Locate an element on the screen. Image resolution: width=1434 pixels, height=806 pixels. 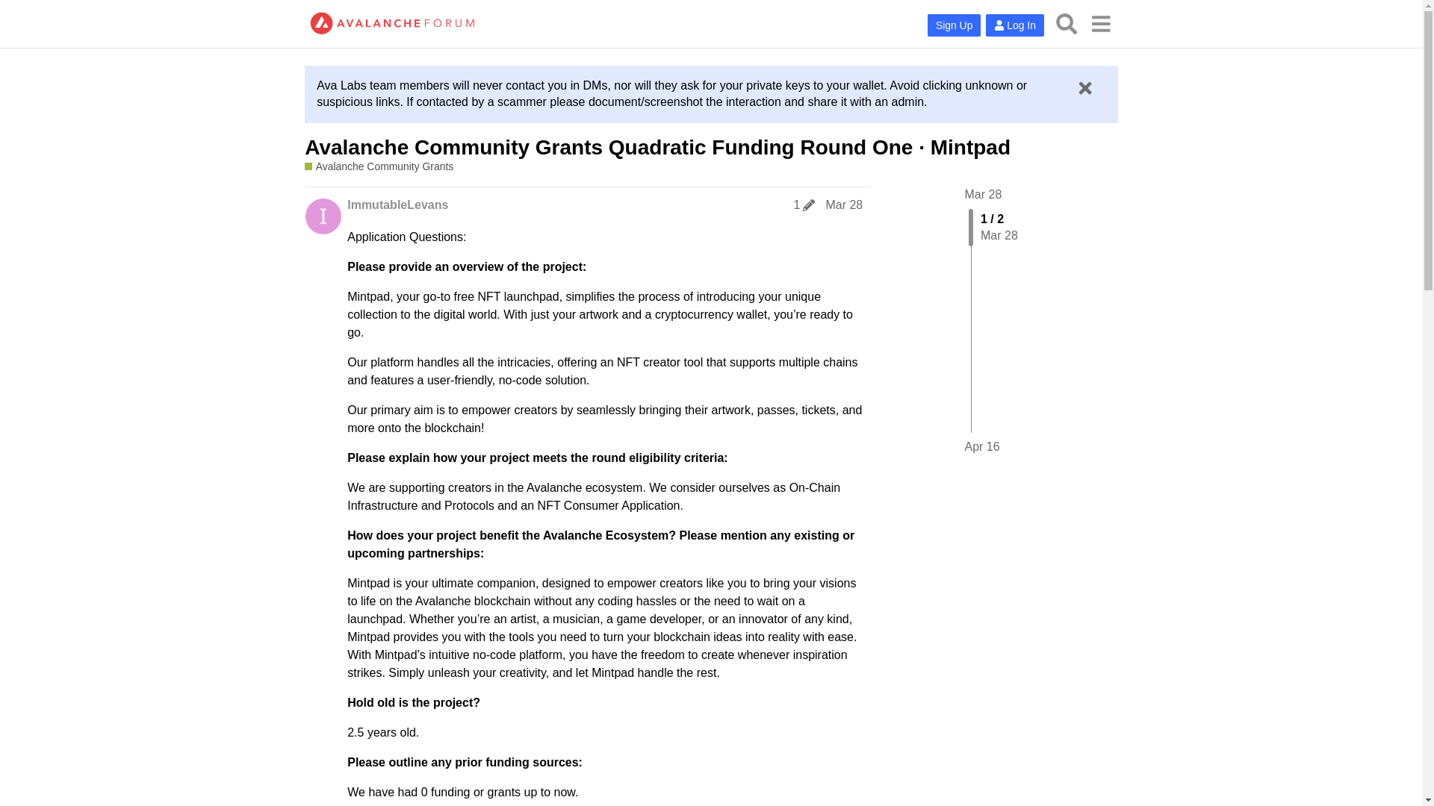
Search is located at coordinates (1067, 23).